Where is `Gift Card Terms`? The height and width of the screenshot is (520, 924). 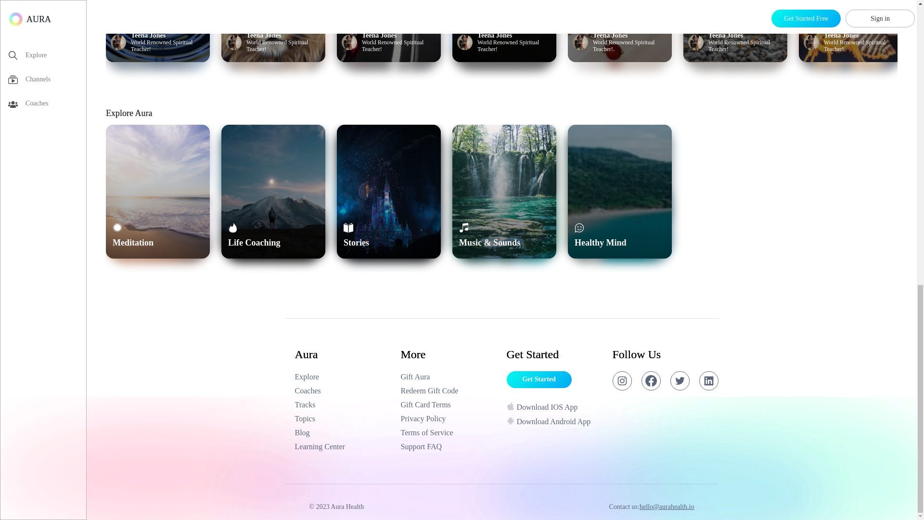
Gift Card Terms is located at coordinates (449, 405).